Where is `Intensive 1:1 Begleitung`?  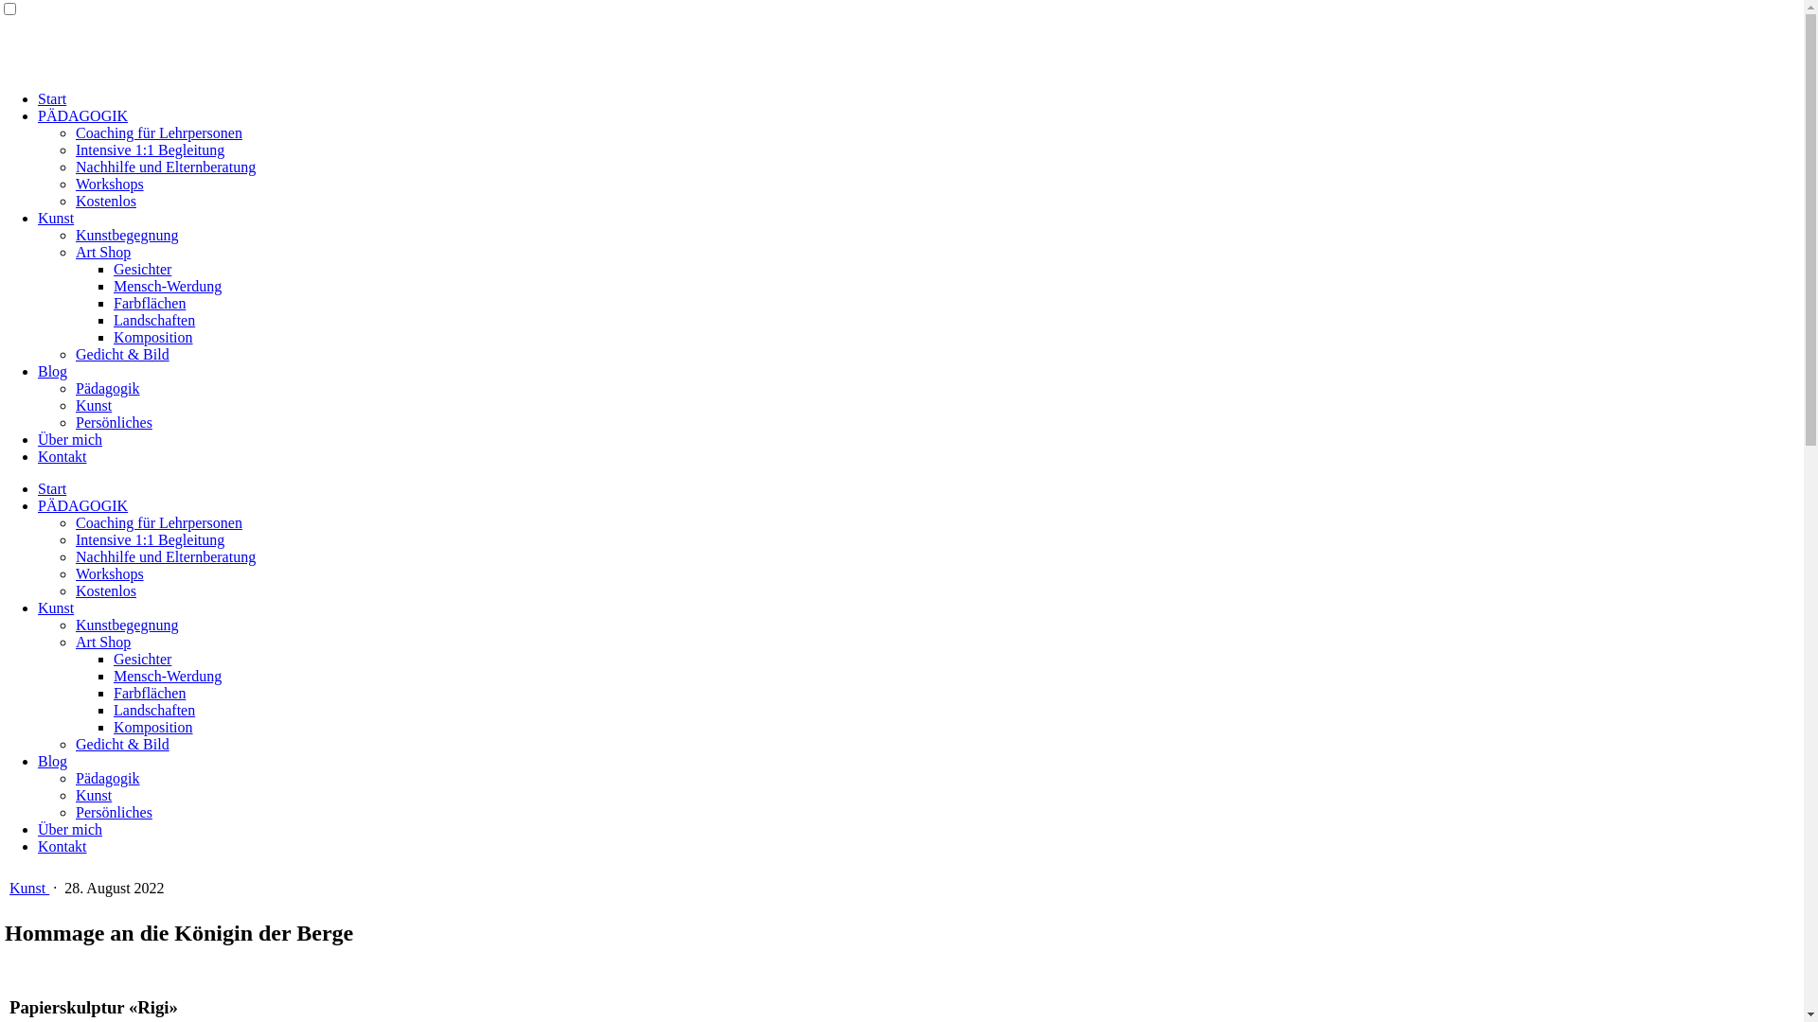 Intensive 1:1 Begleitung is located at coordinates (150, 150).